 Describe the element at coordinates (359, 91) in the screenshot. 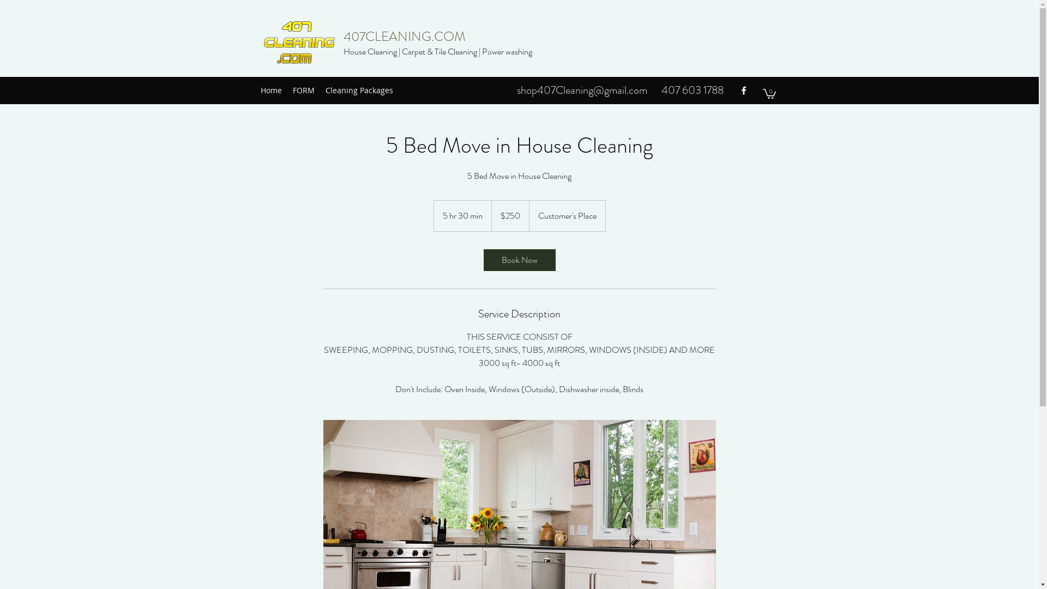

I see `Cleaning Packages` at that location.